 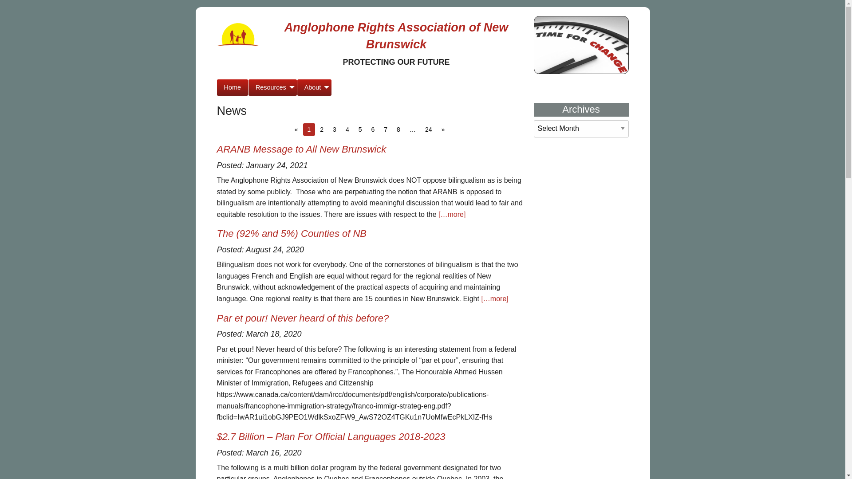 What do you see at coordinates (373, 130) in the screenshot?
I see `6` at bounding box center [373, 130].